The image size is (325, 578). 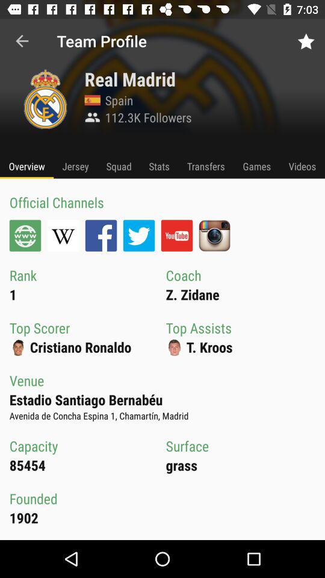 What do you see at coordinates (214, 235) in the screenshot?
I see `view instagram profile` at bounding box center [214, 235].